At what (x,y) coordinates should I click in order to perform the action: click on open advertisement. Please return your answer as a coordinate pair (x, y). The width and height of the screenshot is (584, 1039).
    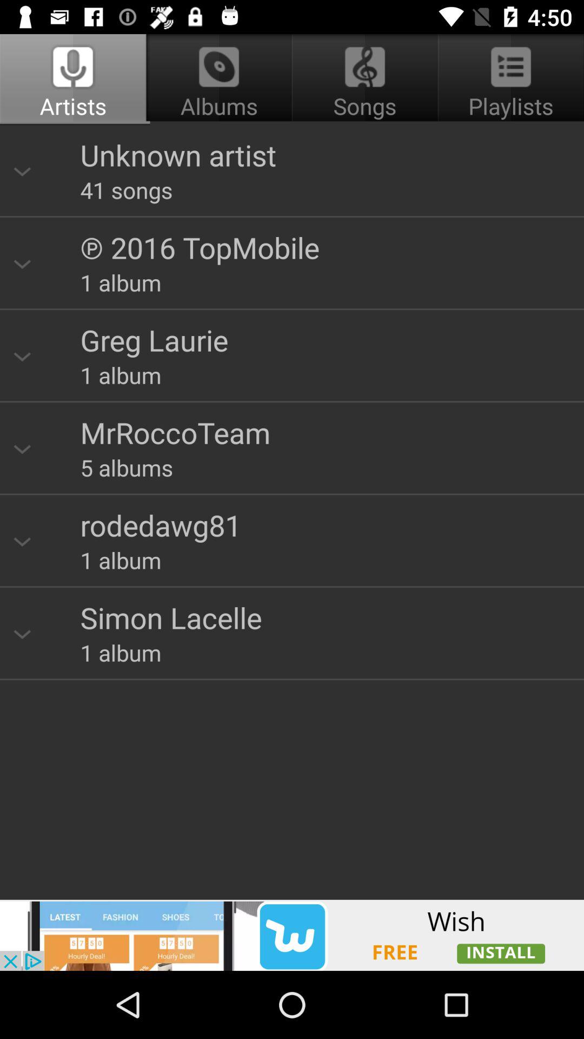
    Looking at the image, I should click on (292, 935).